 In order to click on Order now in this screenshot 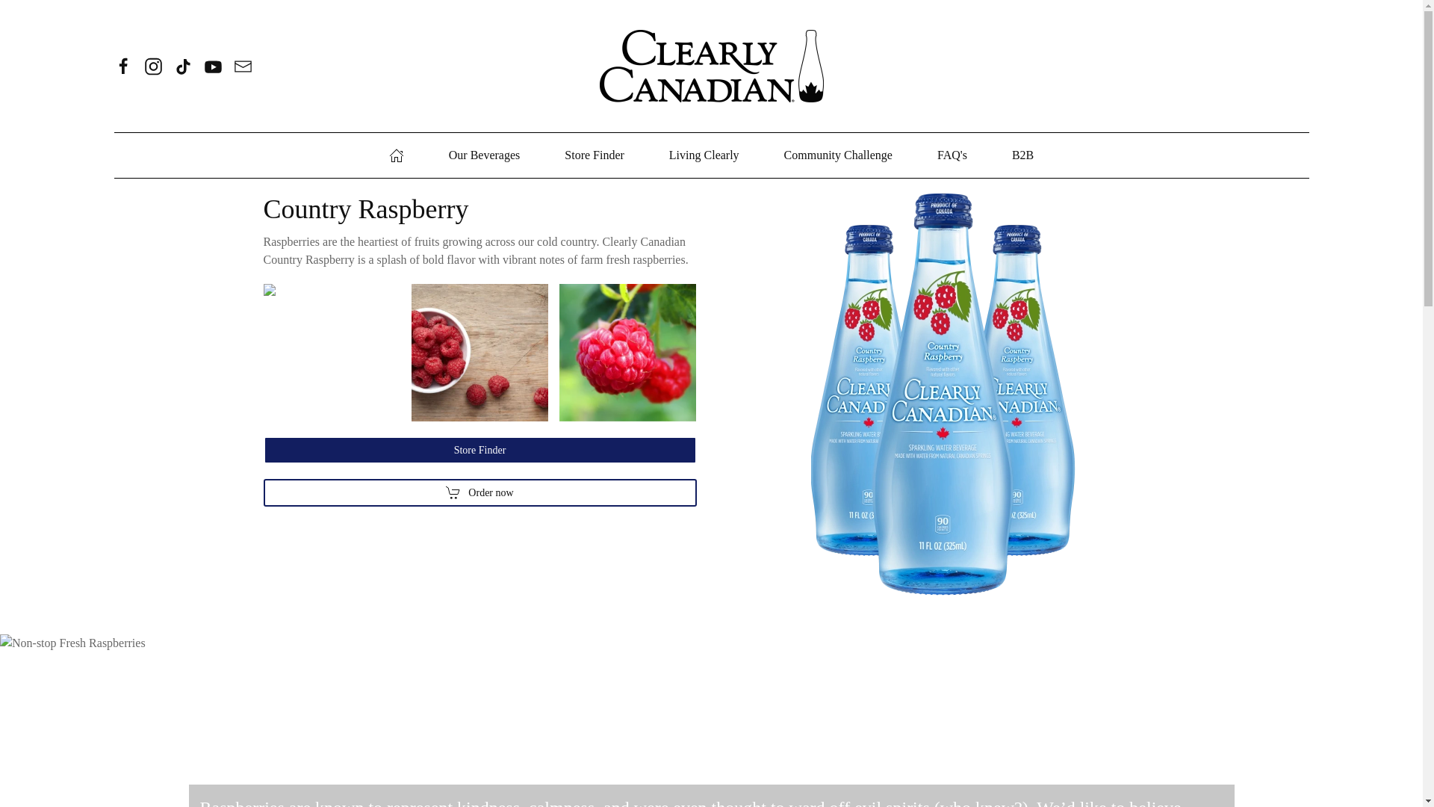, I will do `click(479, 493)`.